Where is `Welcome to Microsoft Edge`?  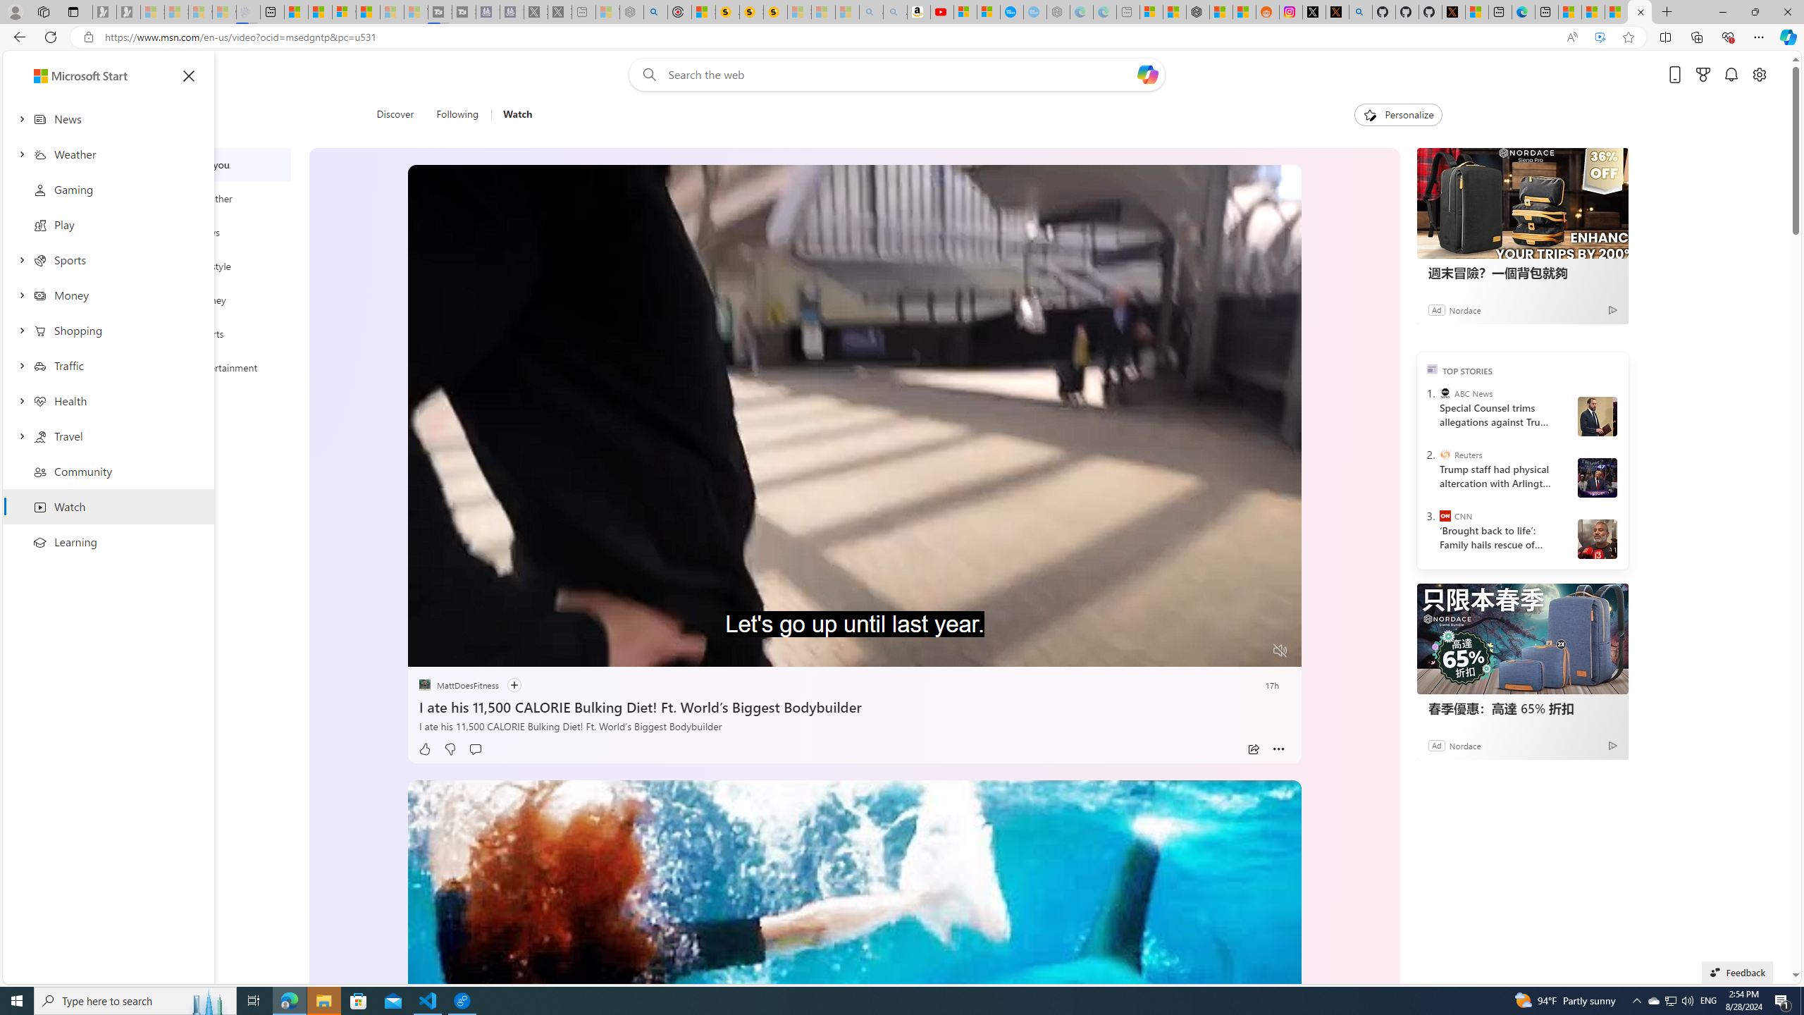 Welcome to Microsoft Edge is located at coordinates (1524, 12).